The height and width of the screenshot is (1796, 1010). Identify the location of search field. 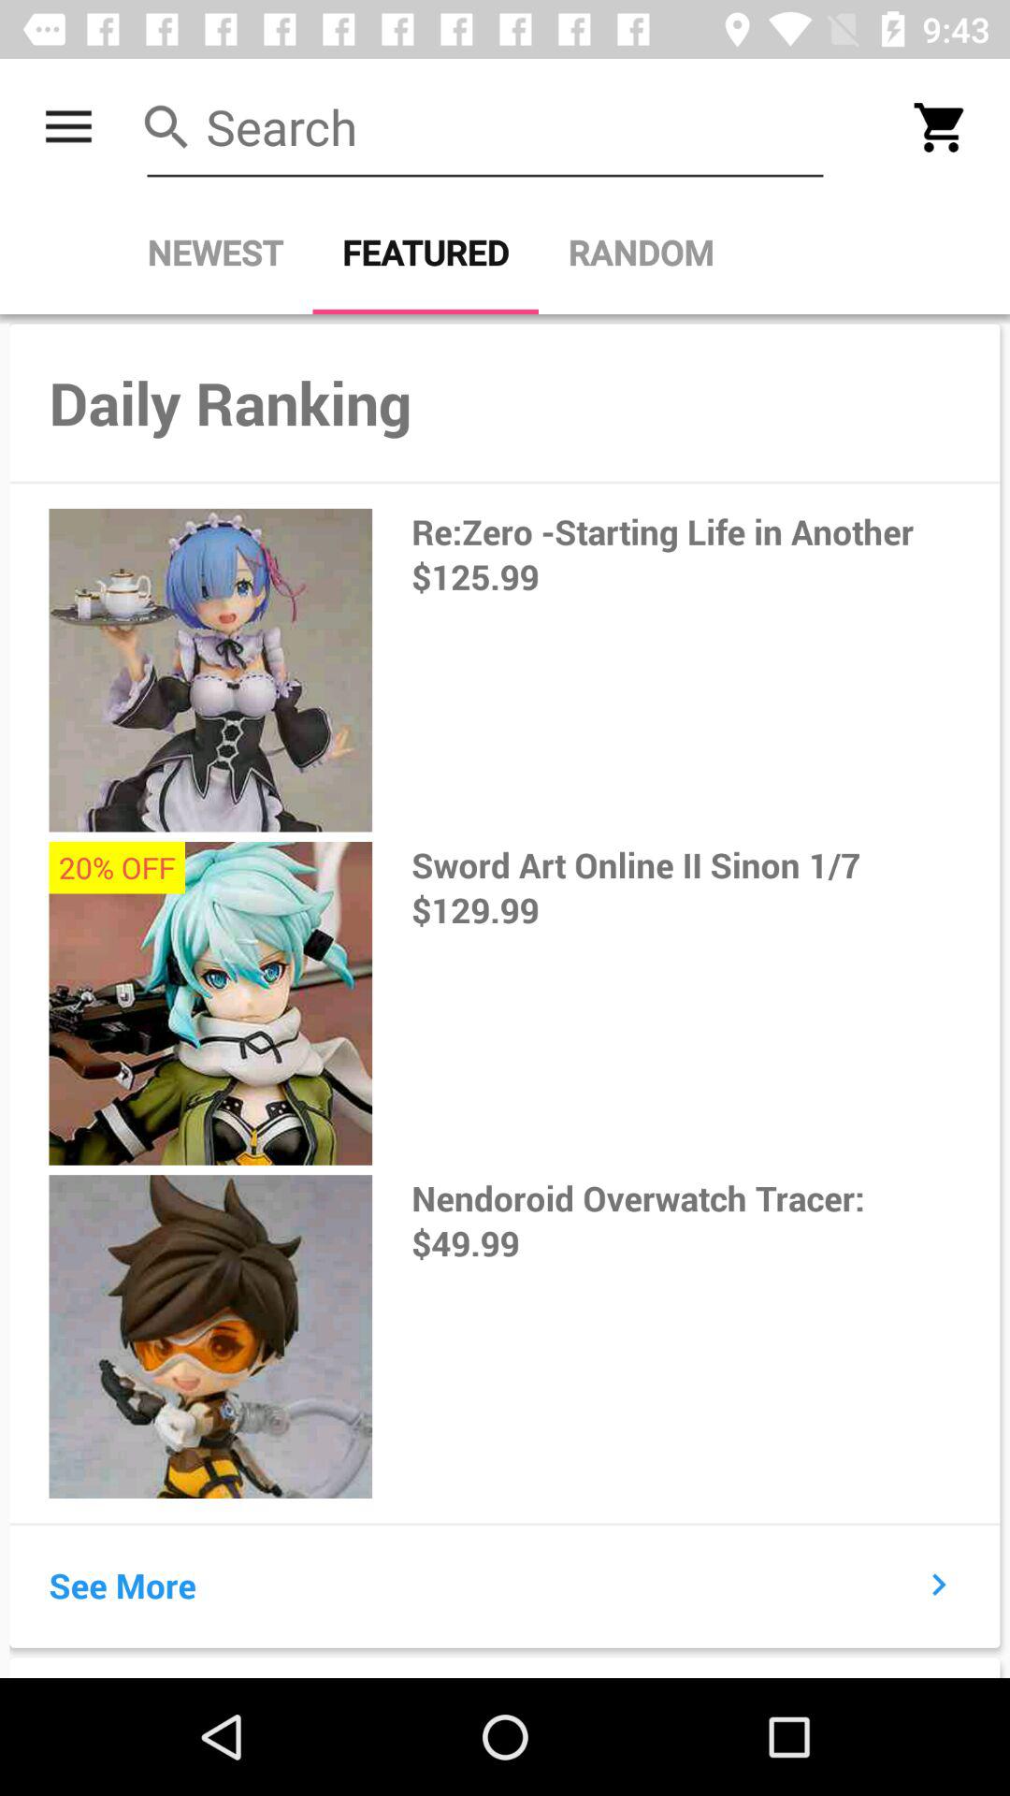
(485, 127).